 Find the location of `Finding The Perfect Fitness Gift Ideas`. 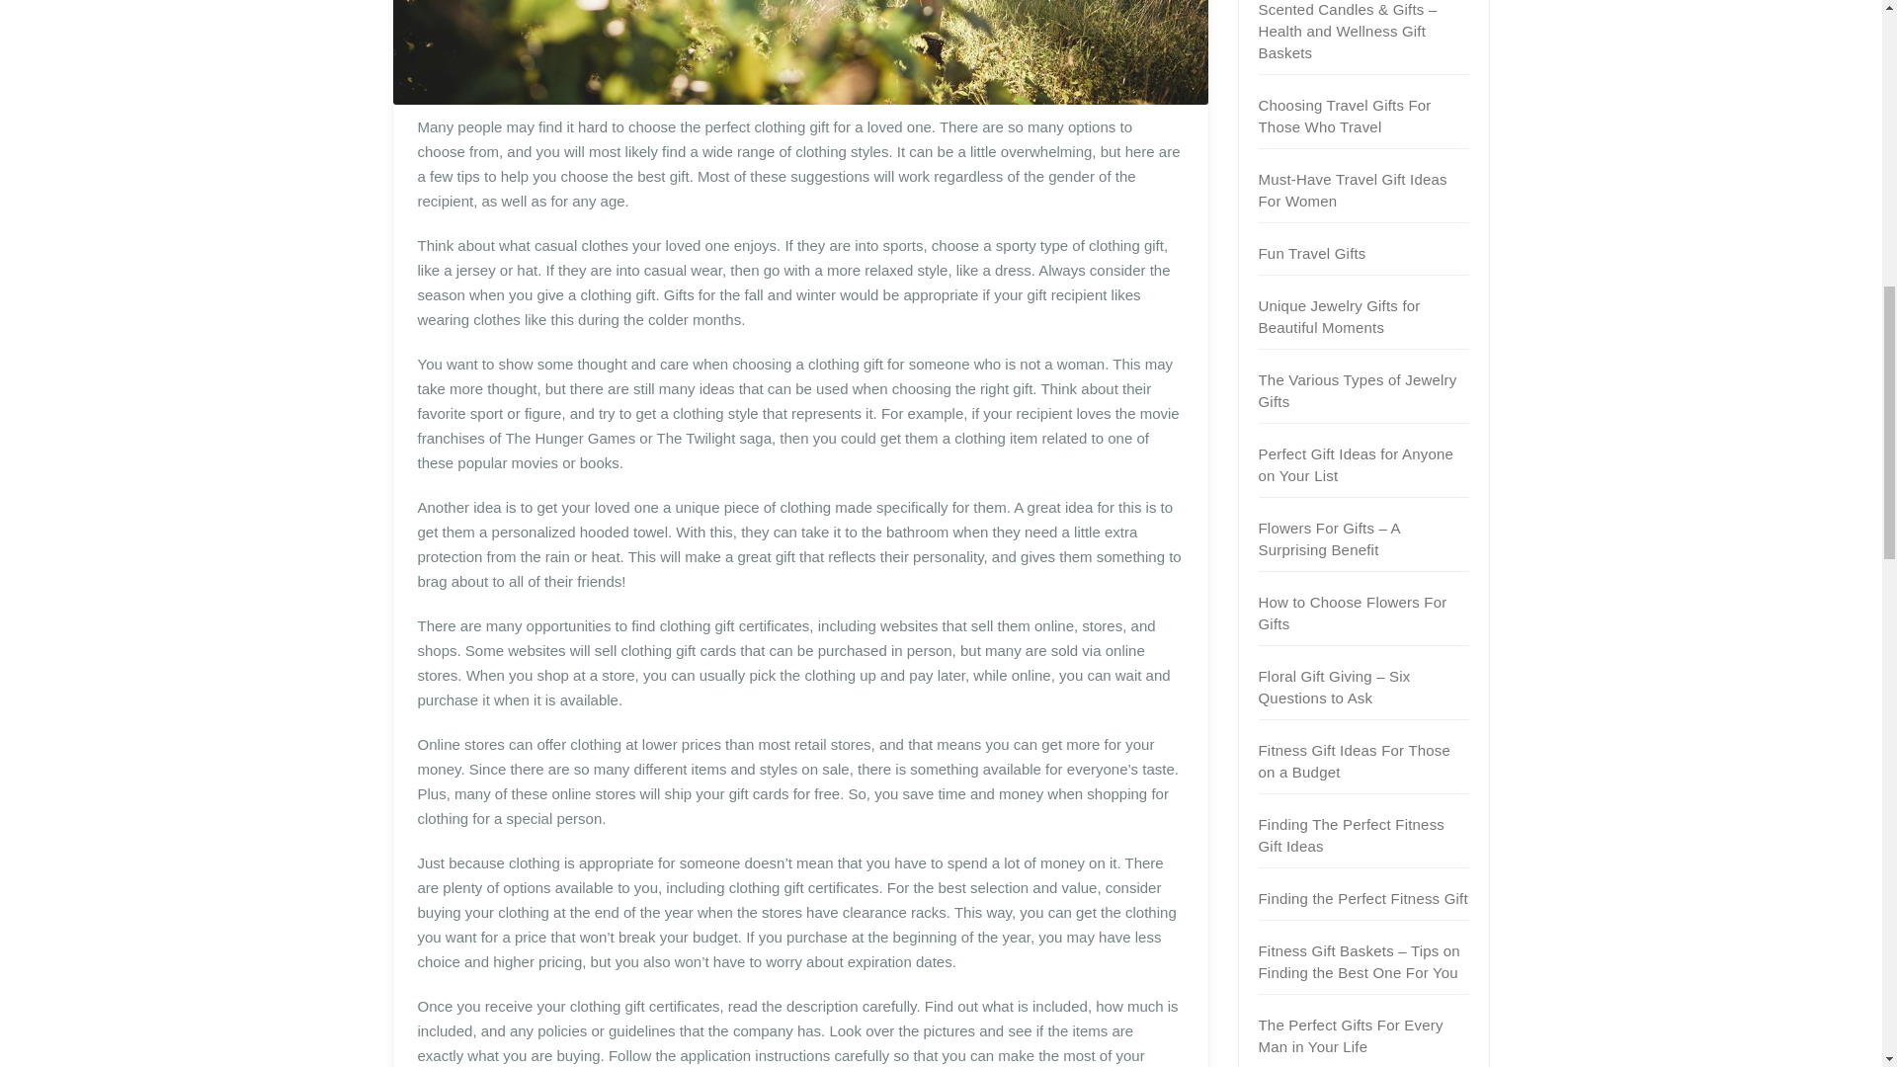

Finding The Perfect Fitness Gift Ideas is located at coordinates (1352, 836).